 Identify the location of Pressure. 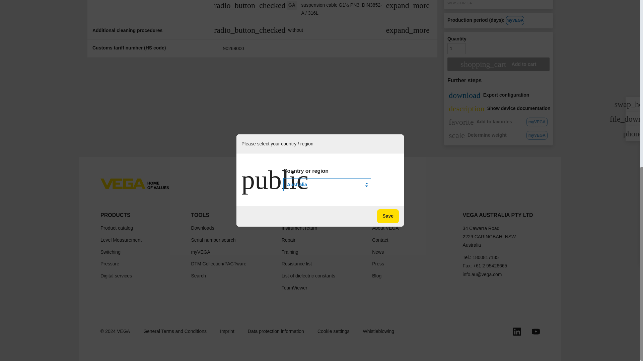
(110, 264).